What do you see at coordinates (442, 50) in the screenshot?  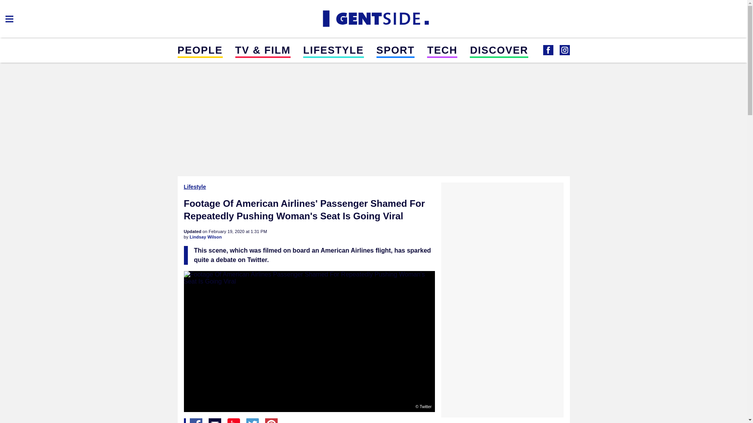 I see `TECH` at bounding box center [442, 50].